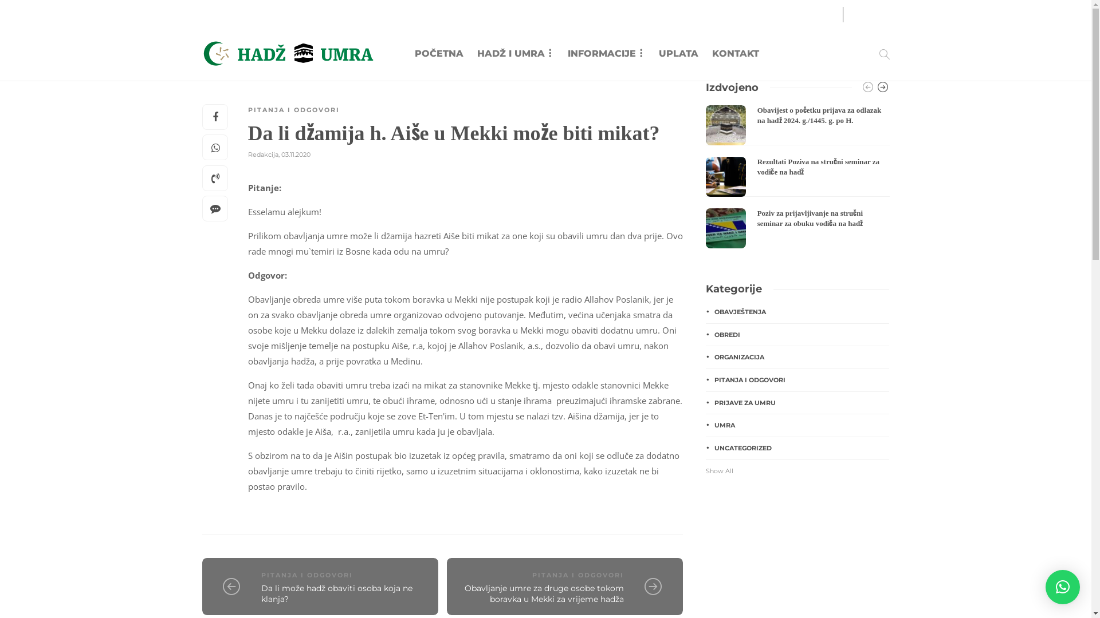 This screenshot has width=1100, height=618. I want to click on PITANJA I ODGOVORI, so click(307, 575).